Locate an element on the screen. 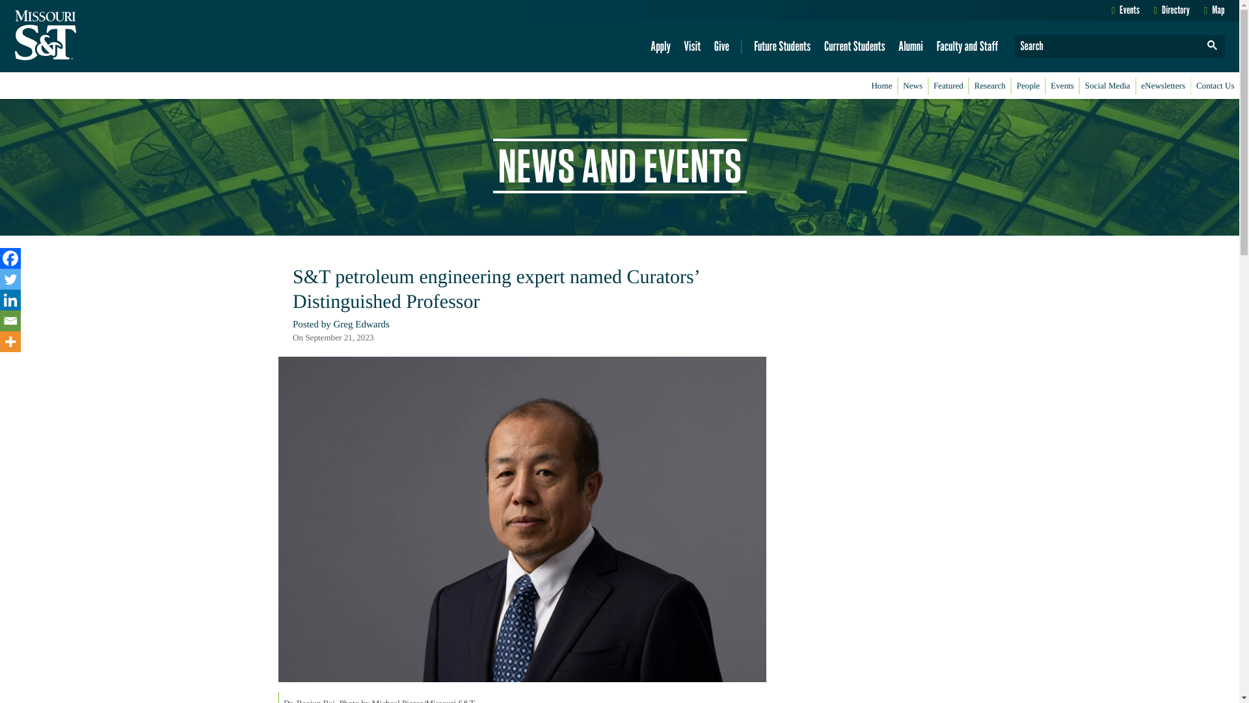  Posts by Greg Edwards is located at coordinates (362, 324).